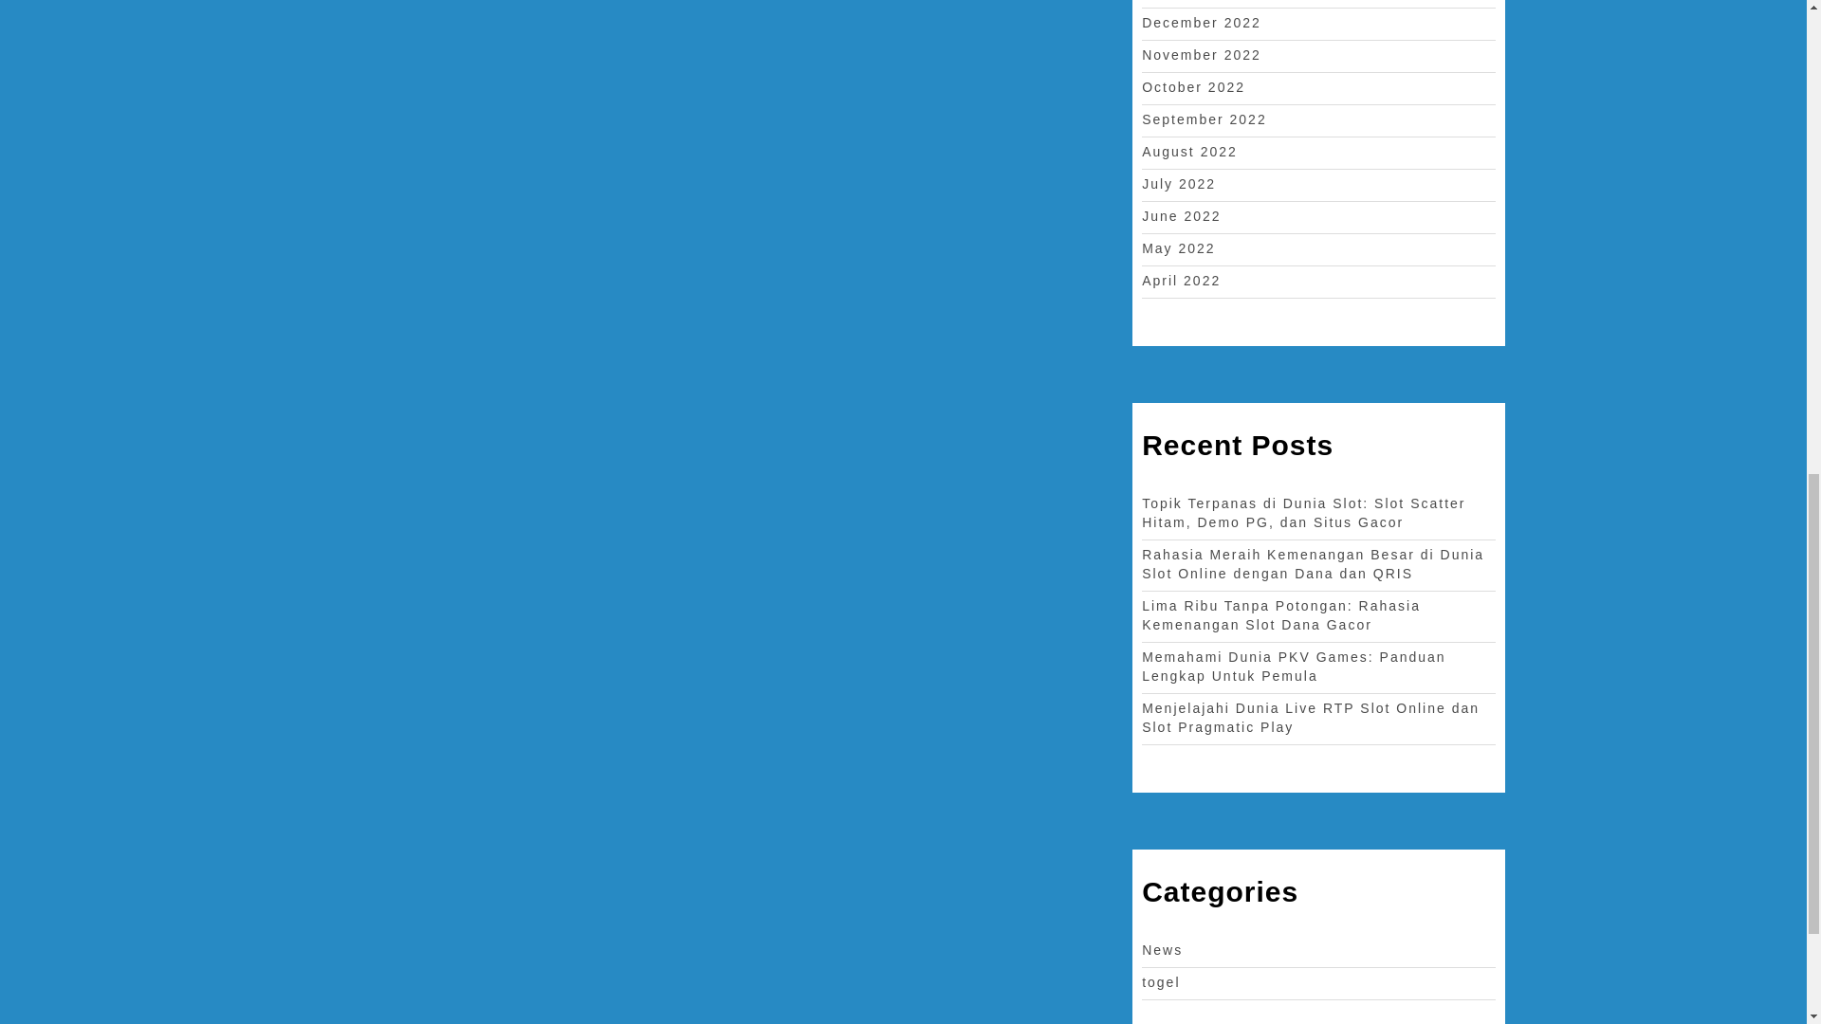  What do you see at coordinates (1189, 152) in the screenshot?
I see `August 2022` at bounding box center [1189, 152].